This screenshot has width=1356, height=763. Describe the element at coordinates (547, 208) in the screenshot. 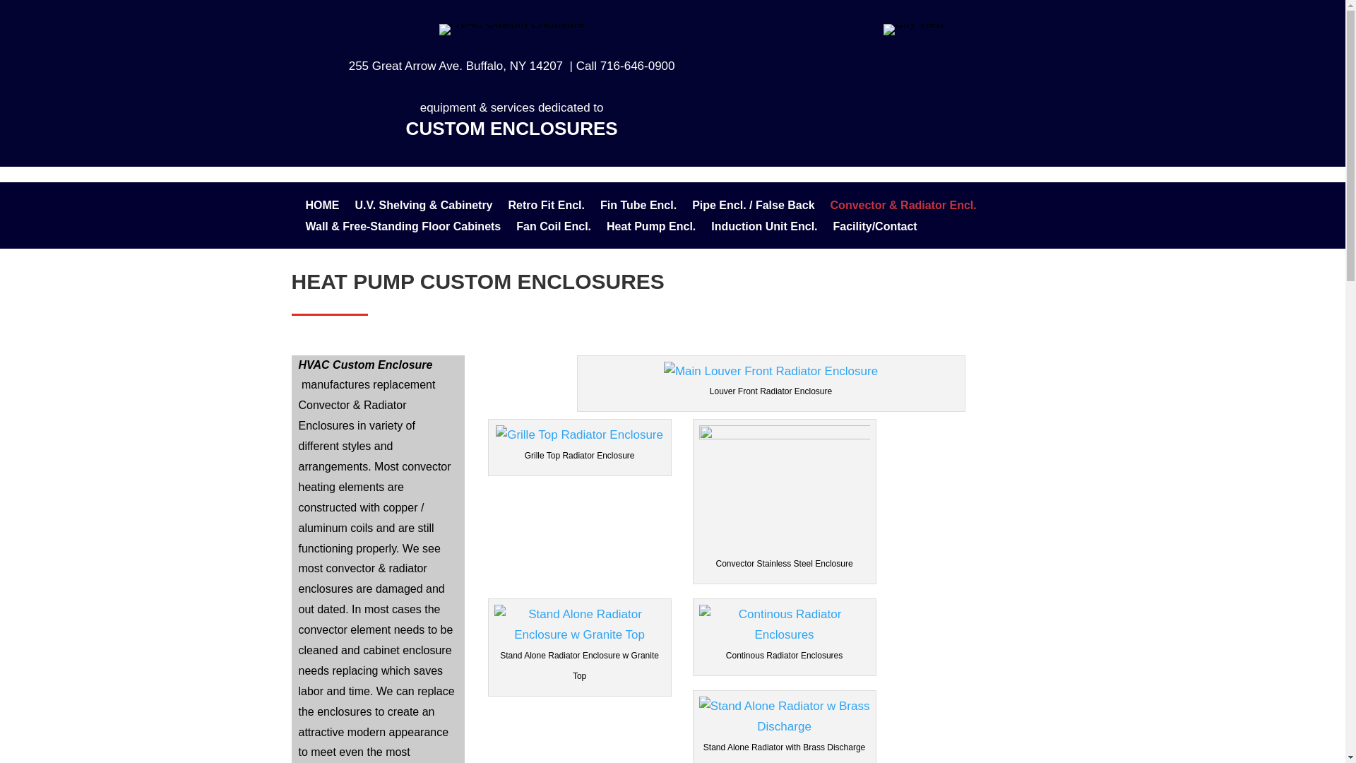

I see `Retro Fit Encl.` at that location.